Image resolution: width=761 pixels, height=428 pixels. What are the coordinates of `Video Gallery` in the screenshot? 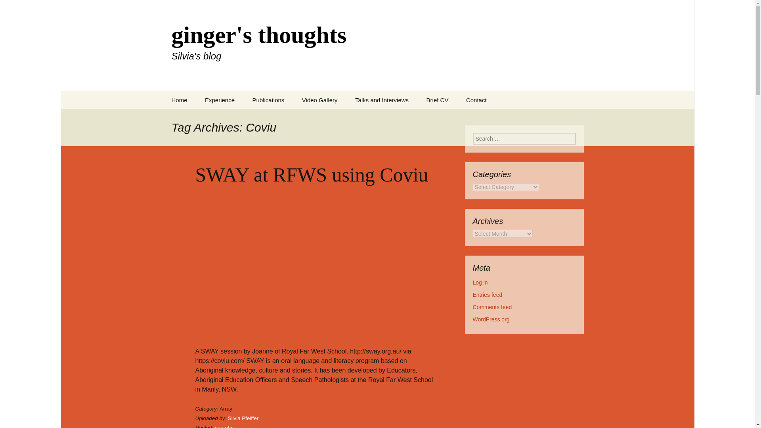 It's located at (179, 100).